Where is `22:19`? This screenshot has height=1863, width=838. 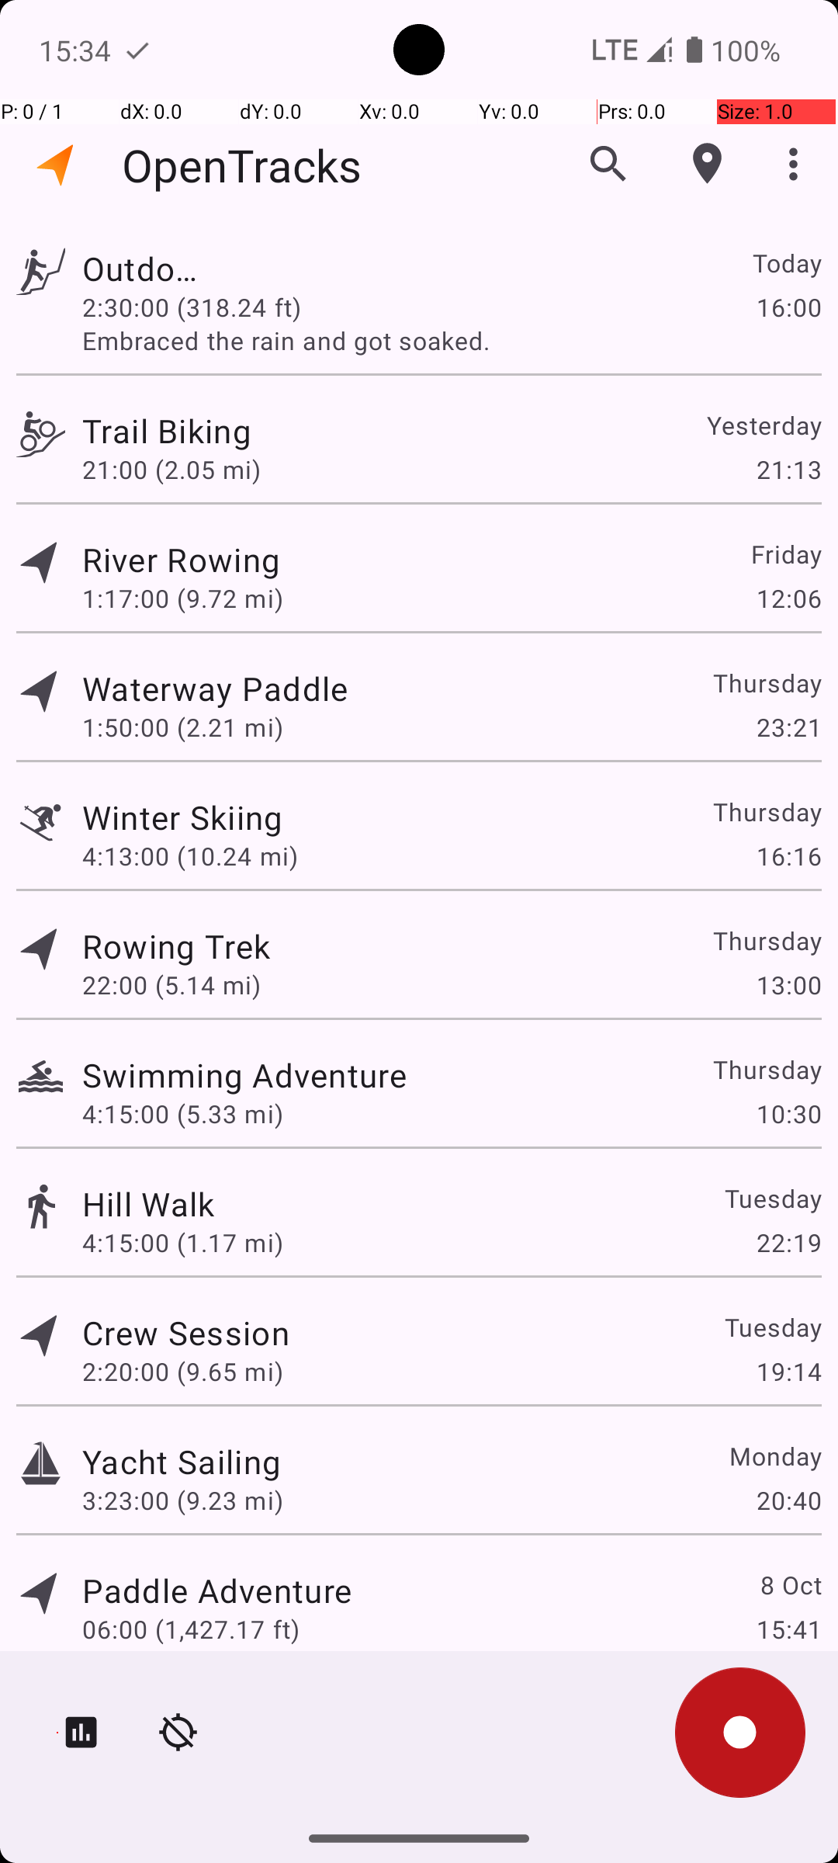 22:19 is located at coordinates (788, 1242).